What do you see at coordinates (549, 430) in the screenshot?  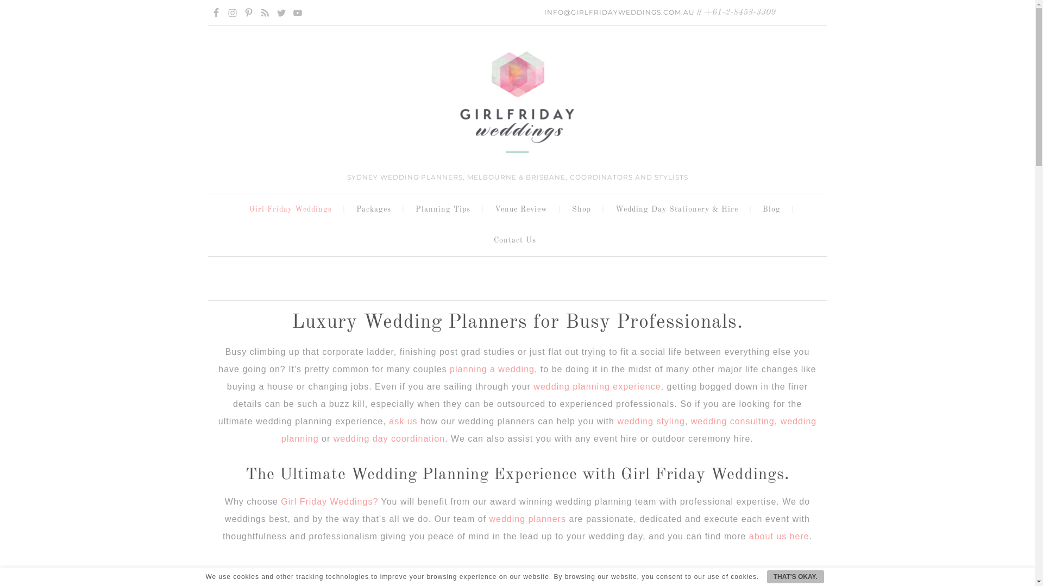 I see `wedding planning` at bounding box center [549, 430].